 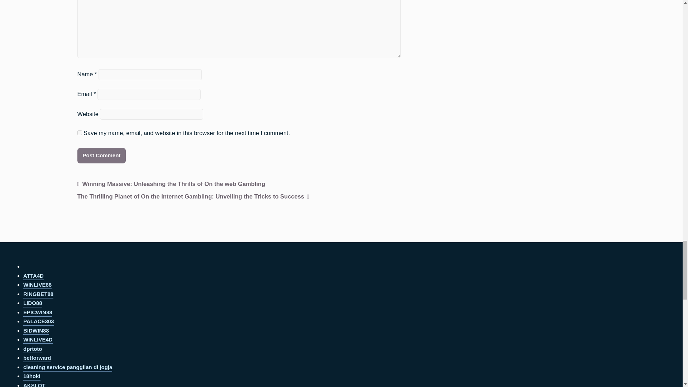 What do you see at coordinates (39, 322) in the screenshot?
I see `PALACE303` at bounding box center [39, 322].